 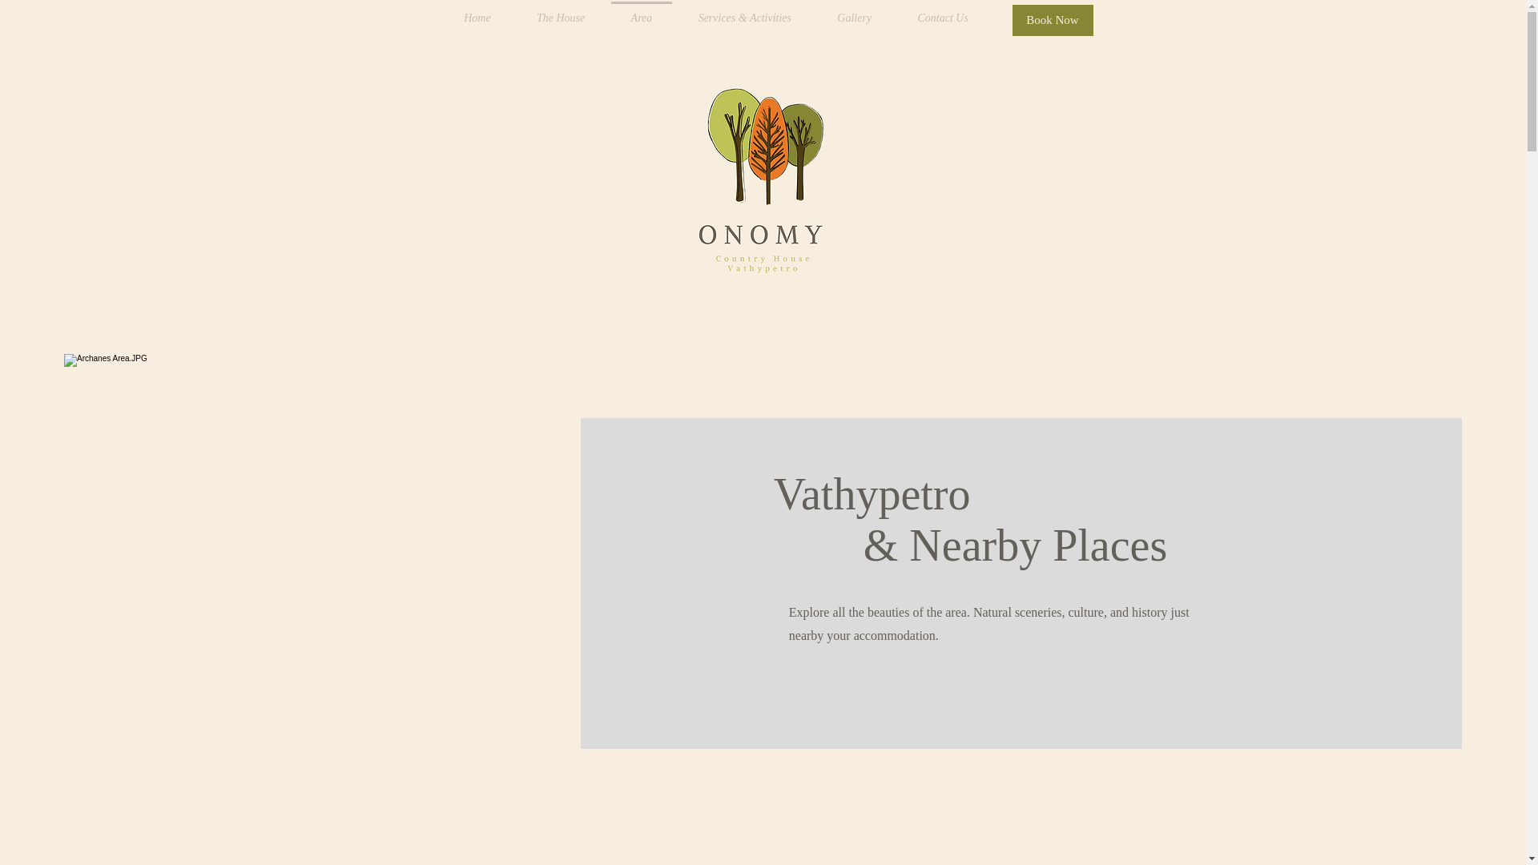 I want to click on The House, so click(x=561, y=18).